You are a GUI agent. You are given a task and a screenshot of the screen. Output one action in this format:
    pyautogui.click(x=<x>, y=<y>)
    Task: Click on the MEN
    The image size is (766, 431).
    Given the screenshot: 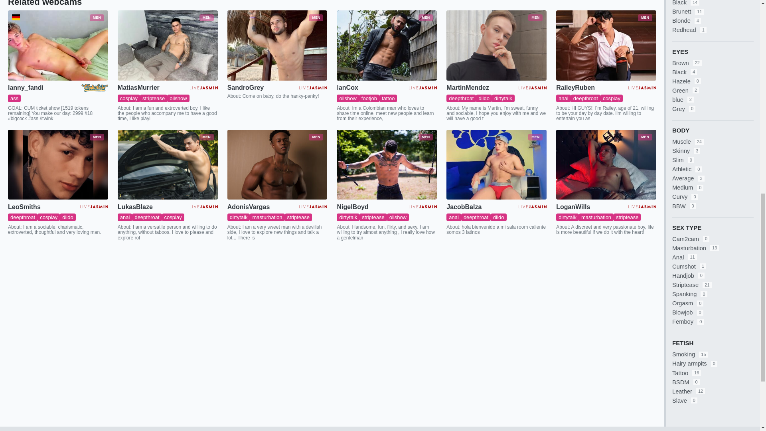 What is the action you would take?
    pyautogui.click(x=57, y=45)
    